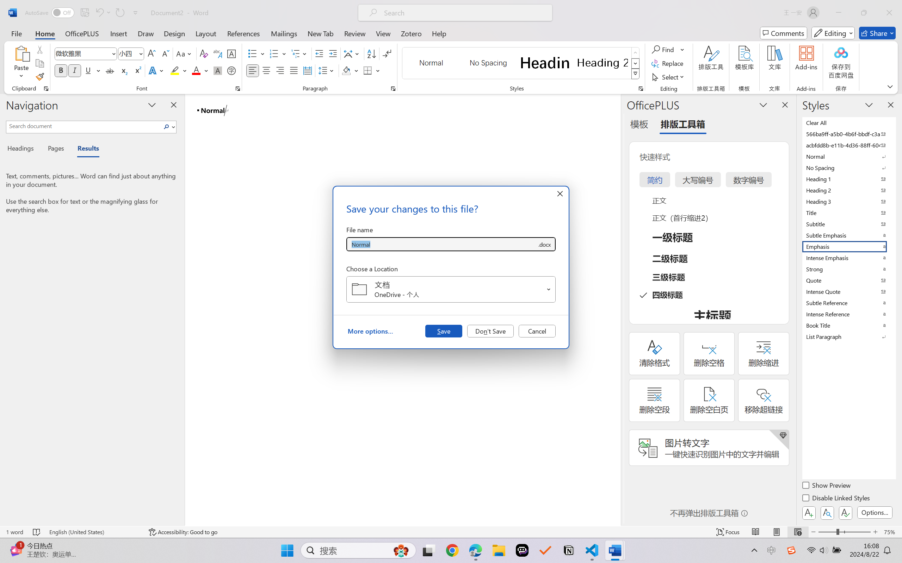 This screenshot has width=902, height=563. What do you see at coordinates (99, 13) in the screenshot?
I see `Undo Style` at bounding box center [99, 13].